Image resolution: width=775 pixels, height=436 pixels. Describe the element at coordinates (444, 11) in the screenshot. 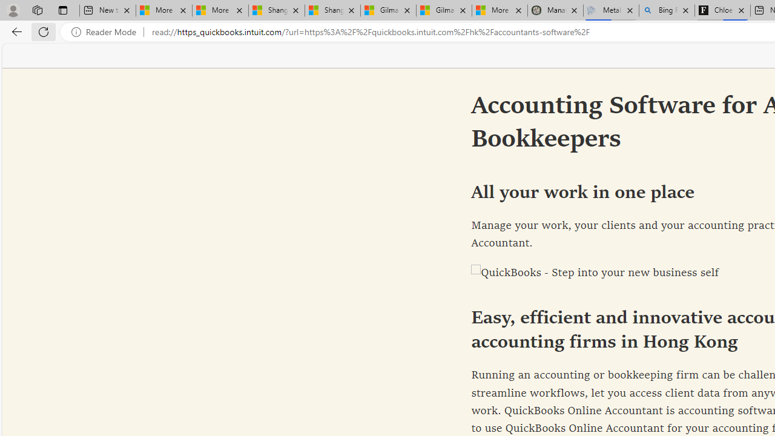

I see `Gilma and Hector both pose tropical trouble for Hawaii` at that location.